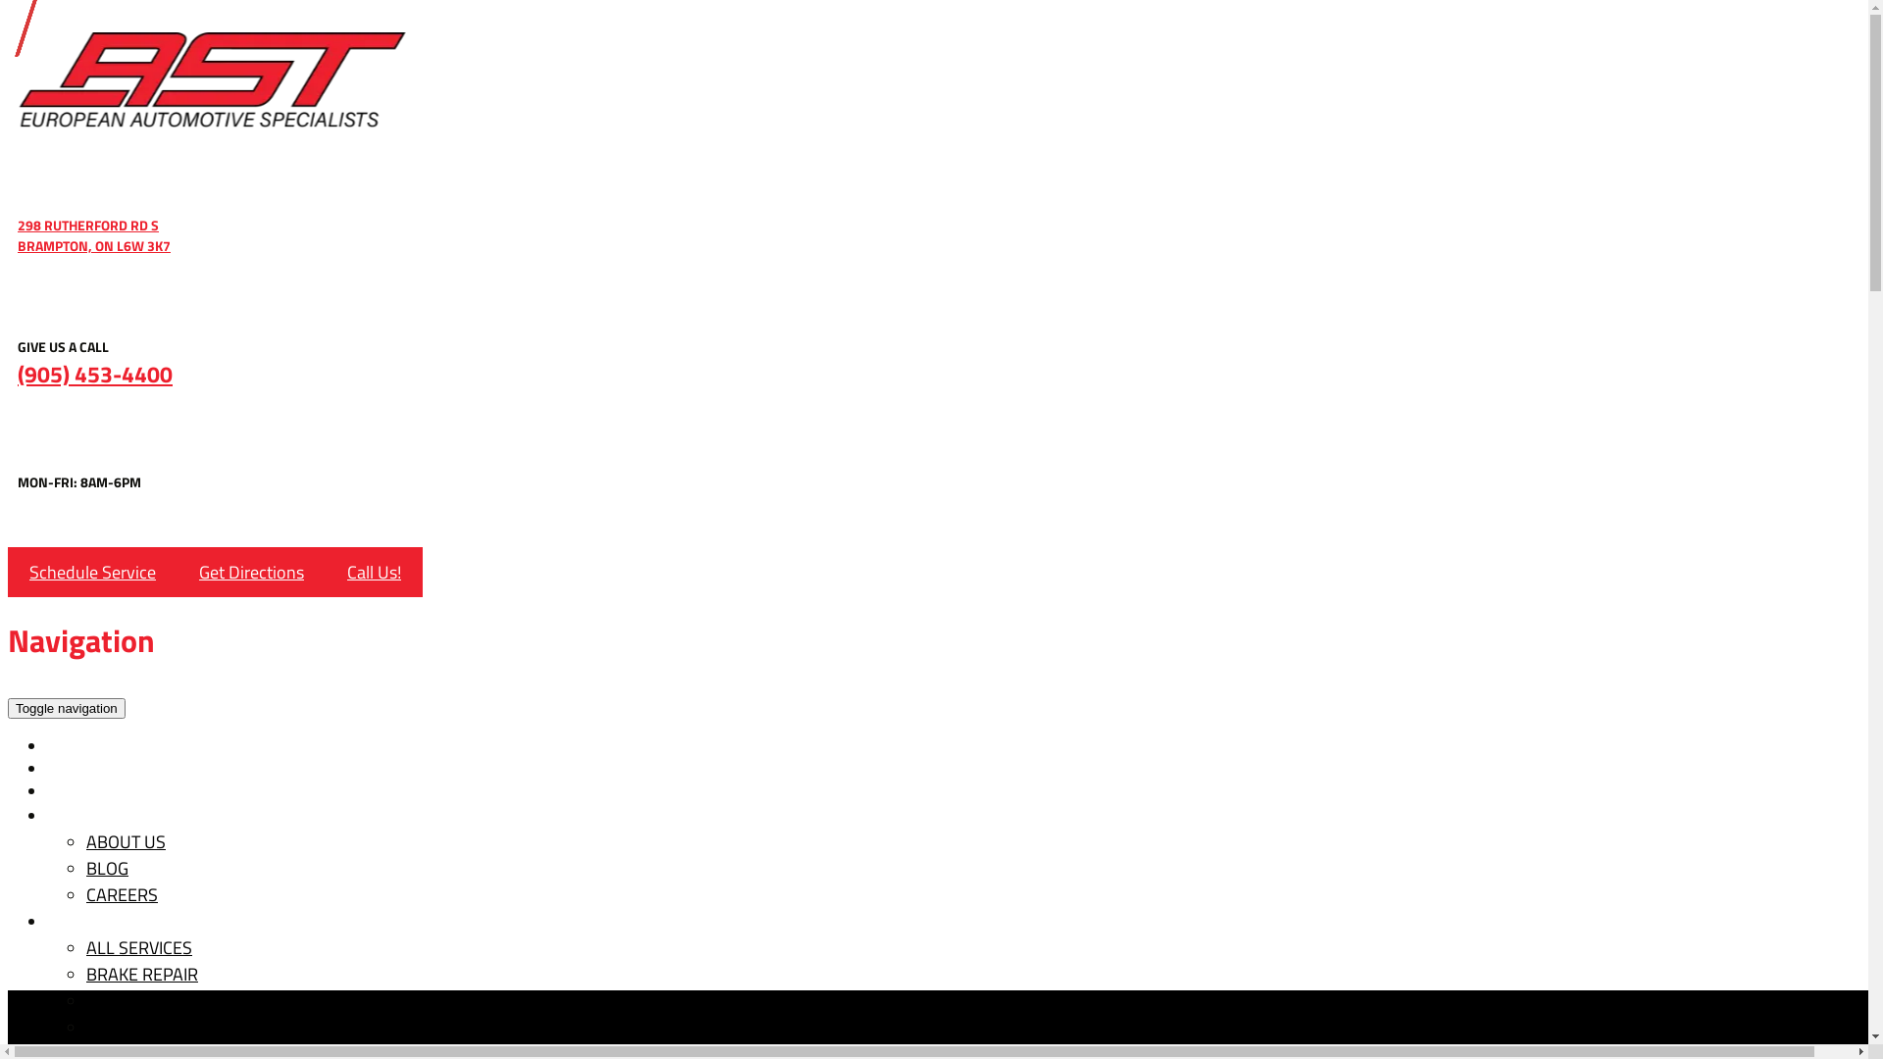  Describe the element at coordinates (142, 975) in the screenshot. I see `BRAKE REPAIR` at that location.